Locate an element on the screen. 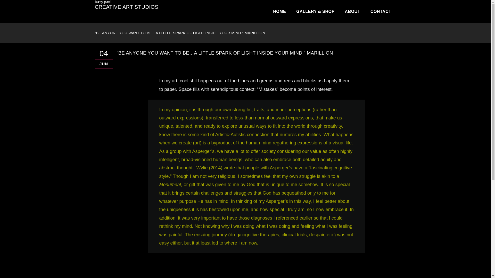 This screenshot has width=495, height=278. CONTACT is located at coordinates (381, 11).